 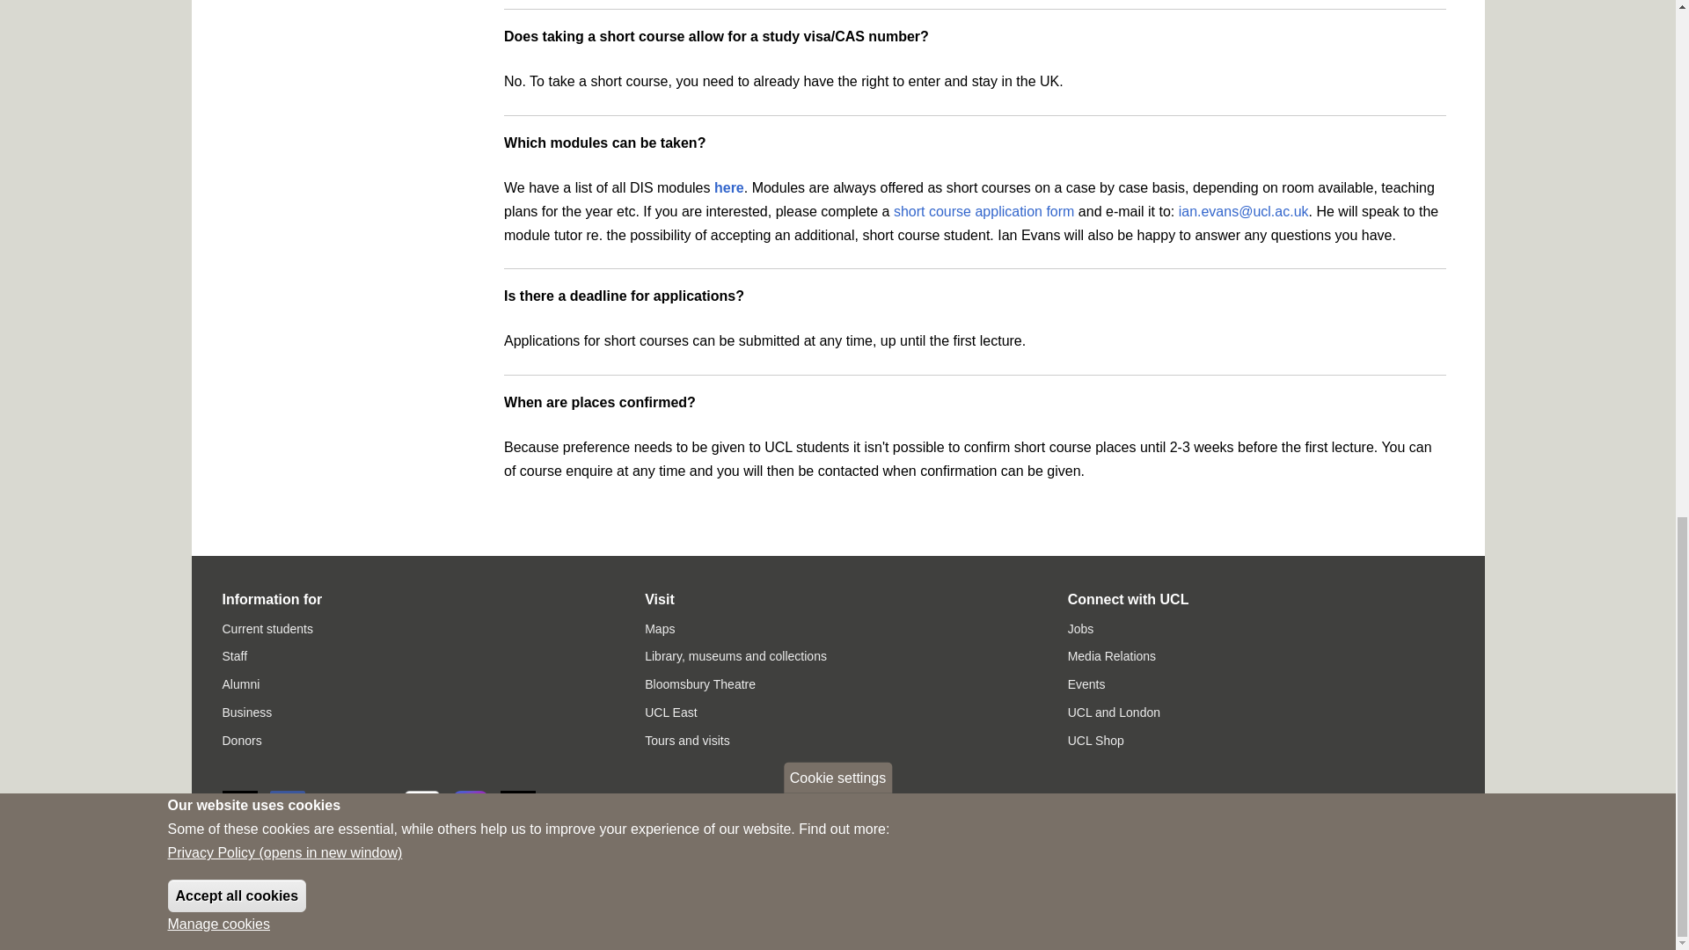 What do you see at coordinates (735, 655) in the screenshot?
I see `Library, museums and collections` at bounding box center [735, 655].